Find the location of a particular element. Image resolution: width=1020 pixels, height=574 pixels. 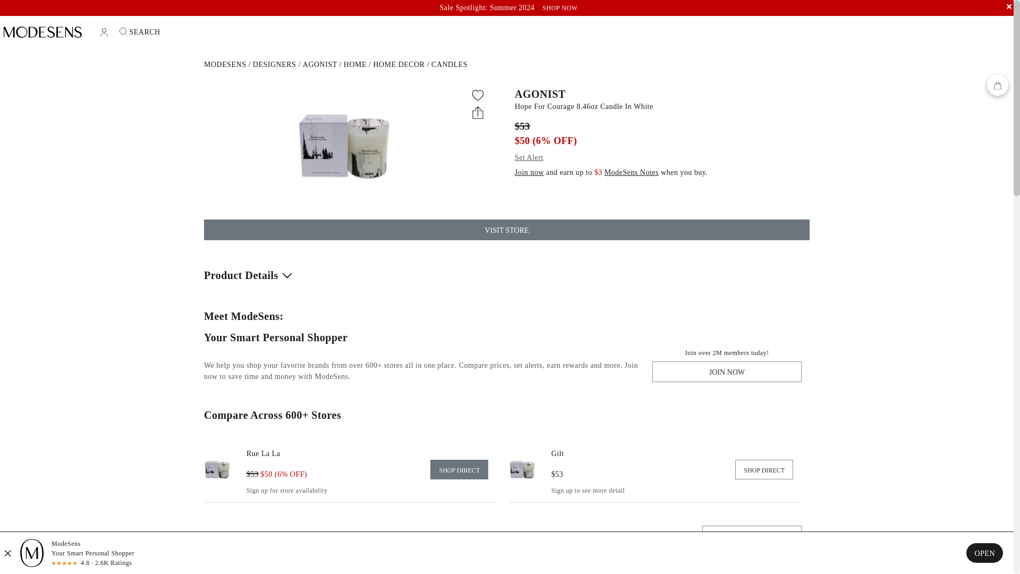

ModeSens is located at coordinates (225, 64).